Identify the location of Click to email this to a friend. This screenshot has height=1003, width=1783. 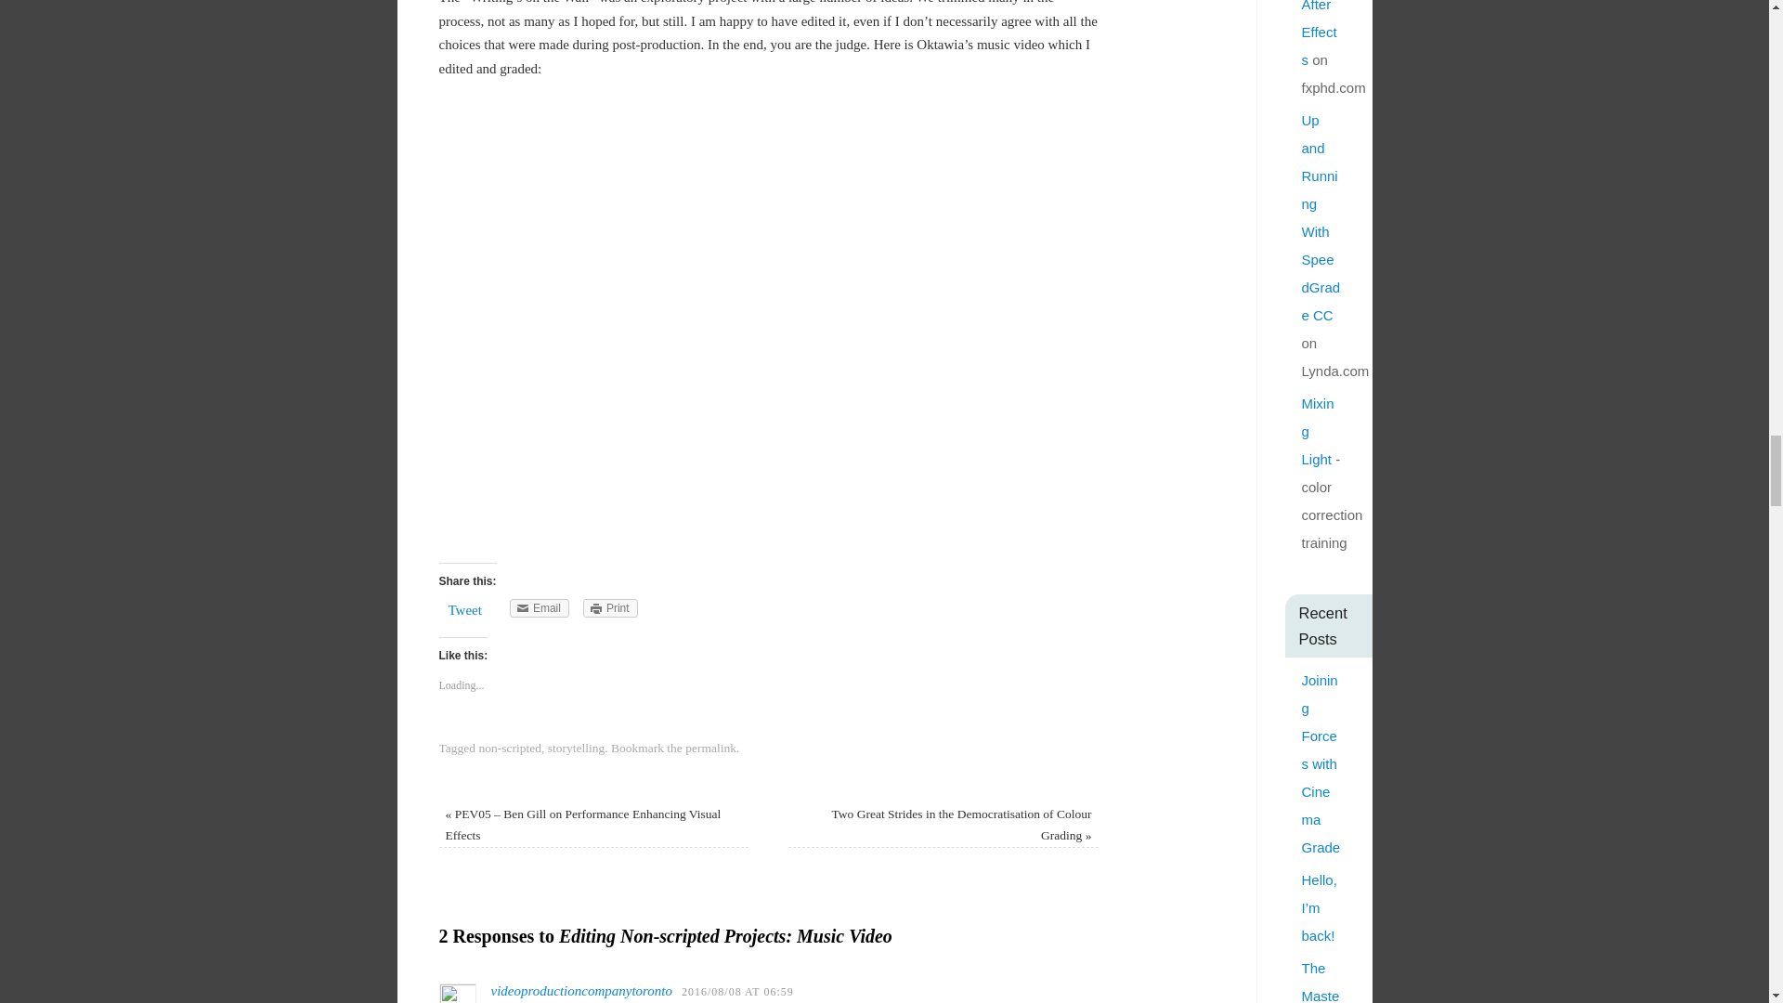
(539, 607).